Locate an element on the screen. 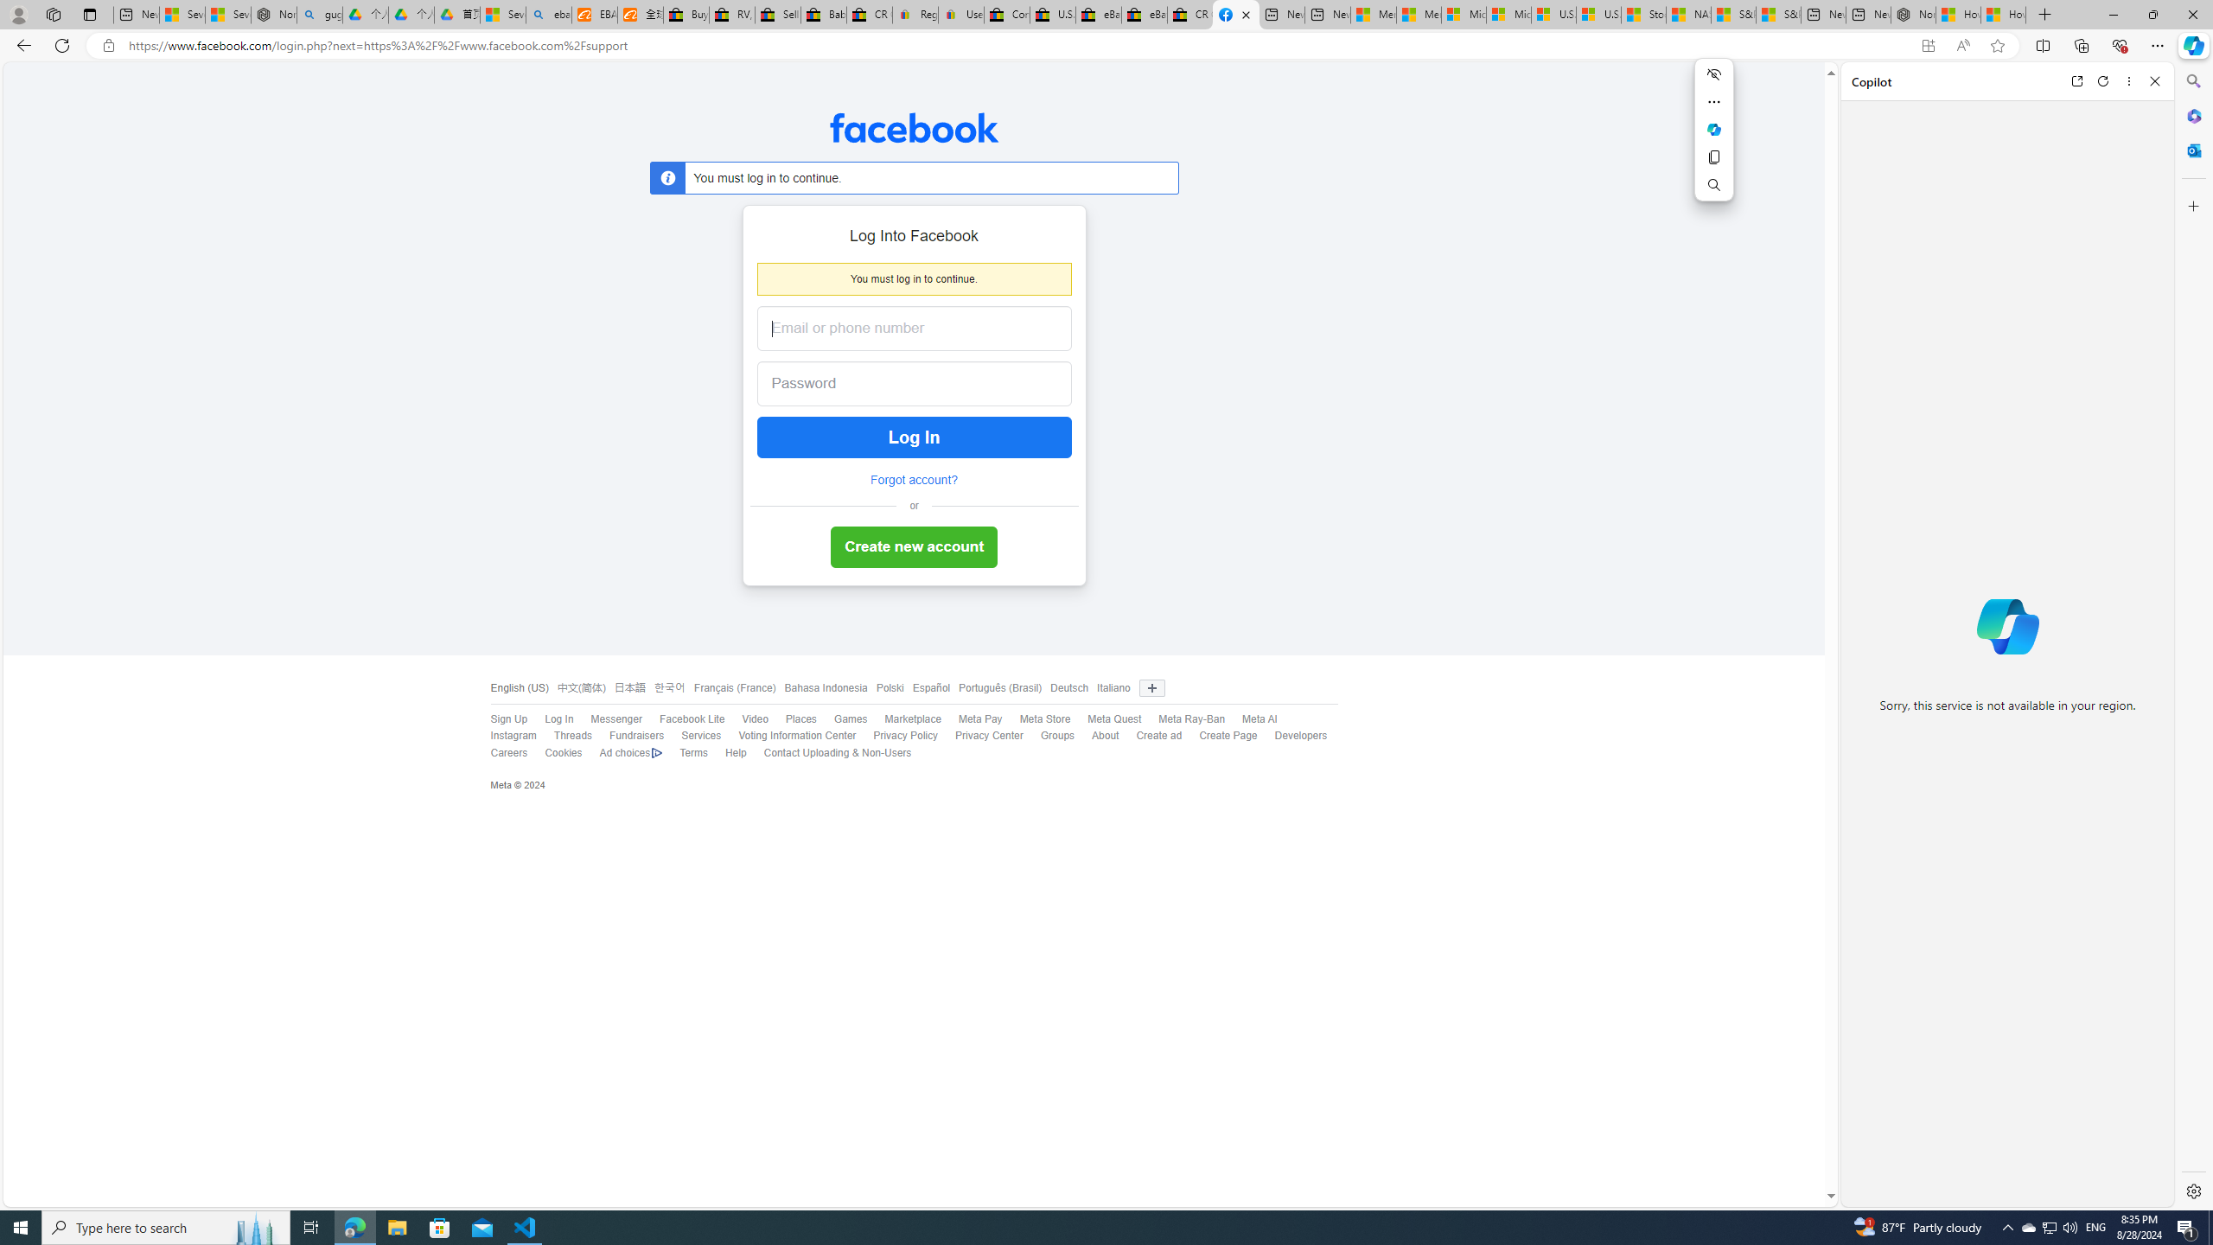 The height and width of the screenshot is (1245, 2213). Deutsch is located at coordinates (1065, 688).